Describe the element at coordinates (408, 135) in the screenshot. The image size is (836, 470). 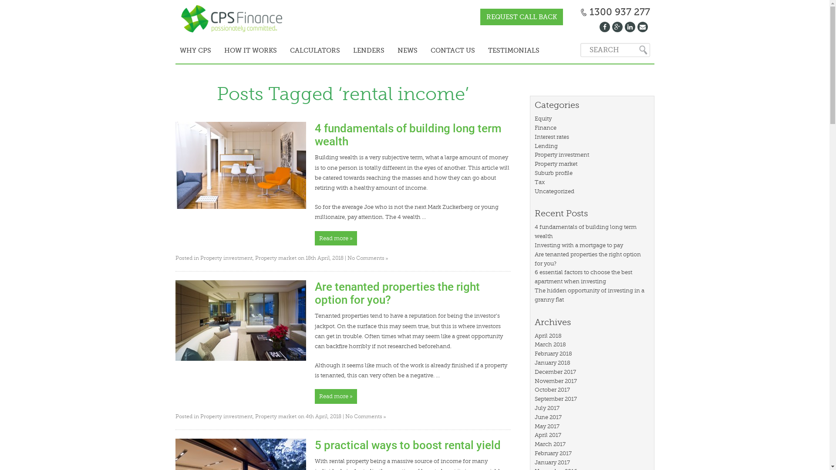
I see `4 fundamentals of building long term wealth` at that location.